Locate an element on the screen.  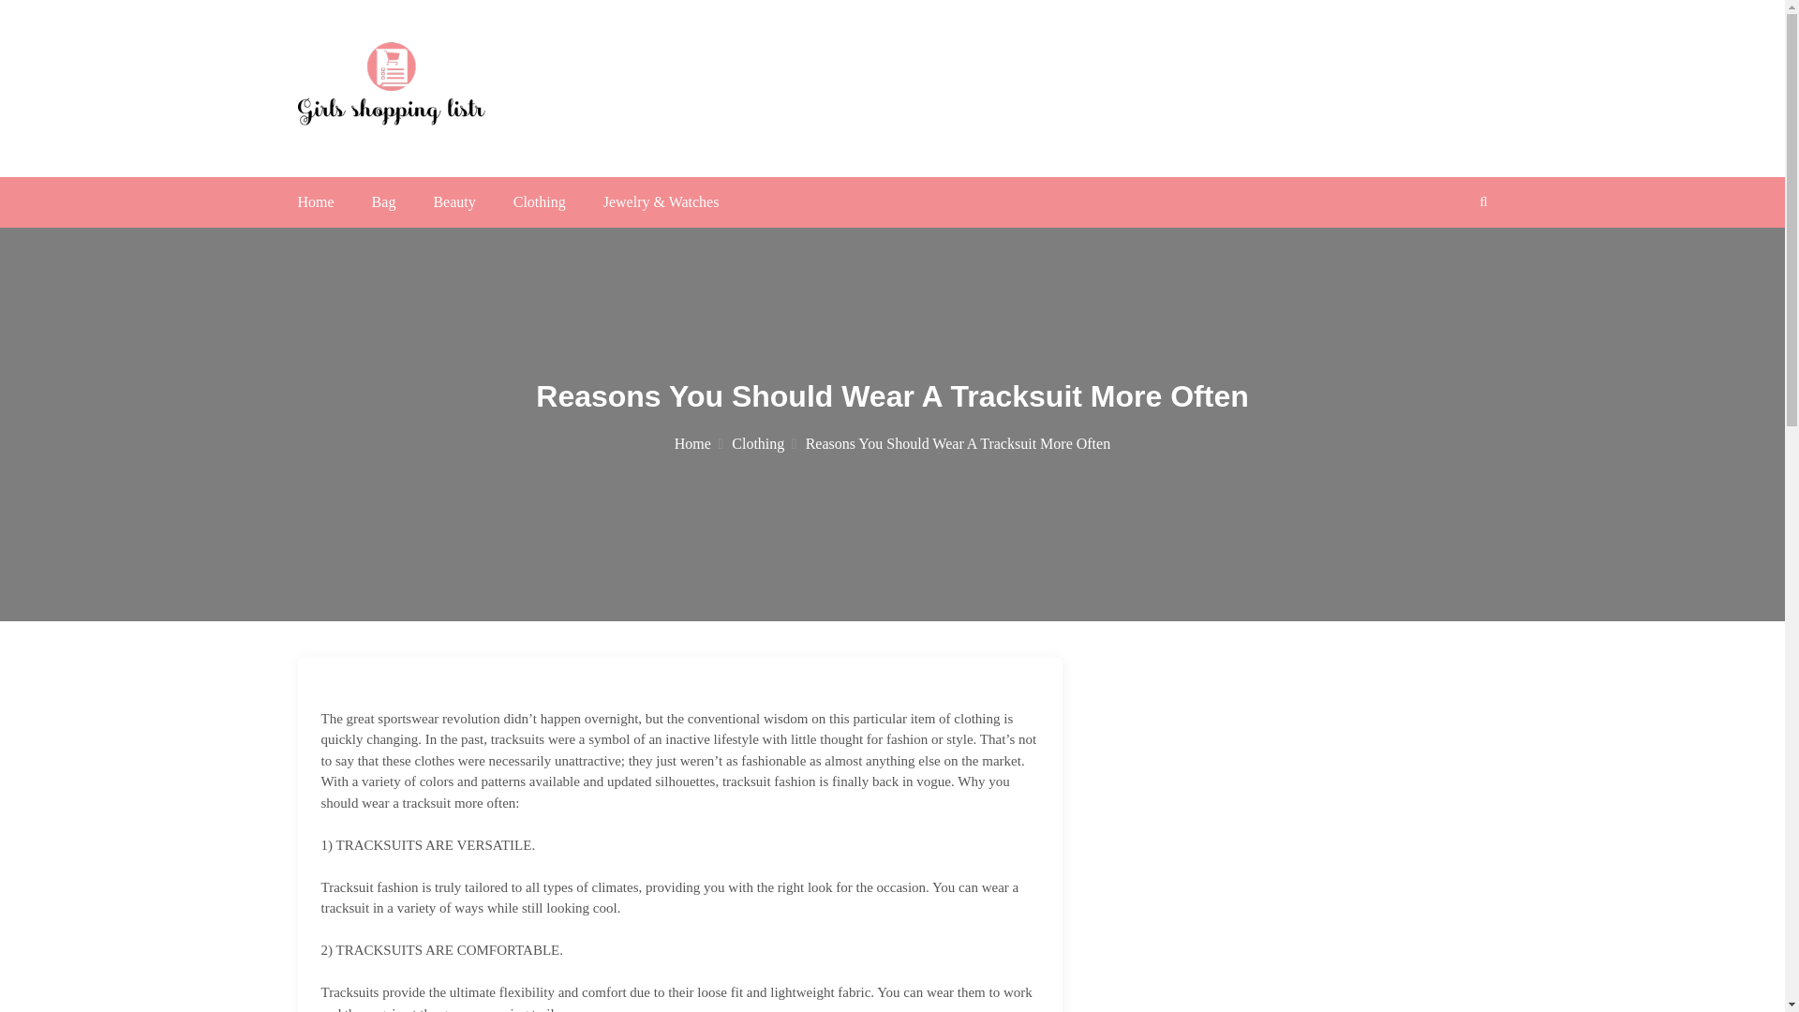
Clothing is located at coordinates (540, 201).